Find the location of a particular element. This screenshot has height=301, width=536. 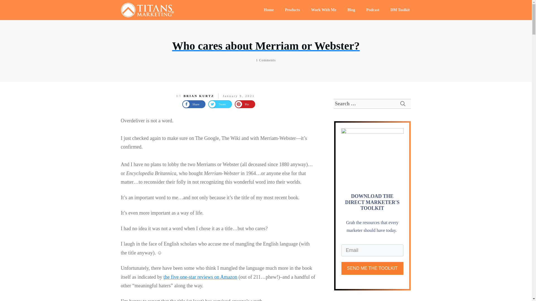

BRIAN KURTZ is located at coordinates (198, 96).